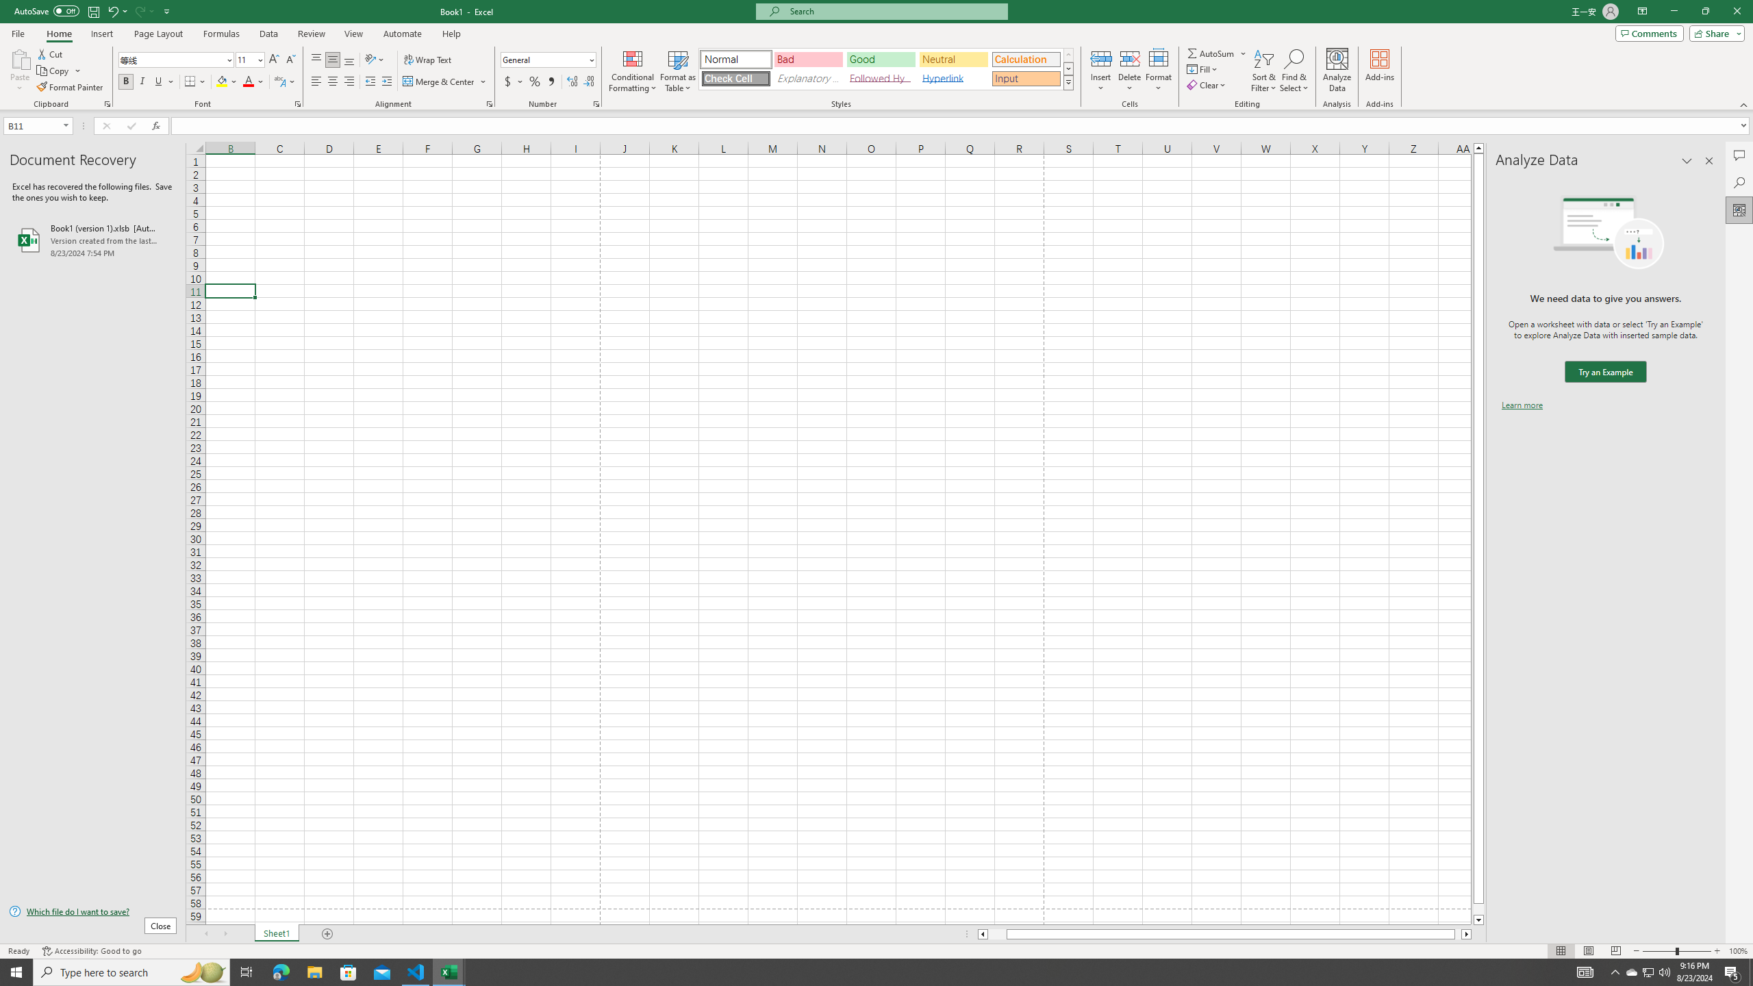 The width and height of the screenshot is (1753, 986). What do you see at coordinates (71, 88) in the screenshot?
I see `Format Painter` at bounding box center [71, 88].